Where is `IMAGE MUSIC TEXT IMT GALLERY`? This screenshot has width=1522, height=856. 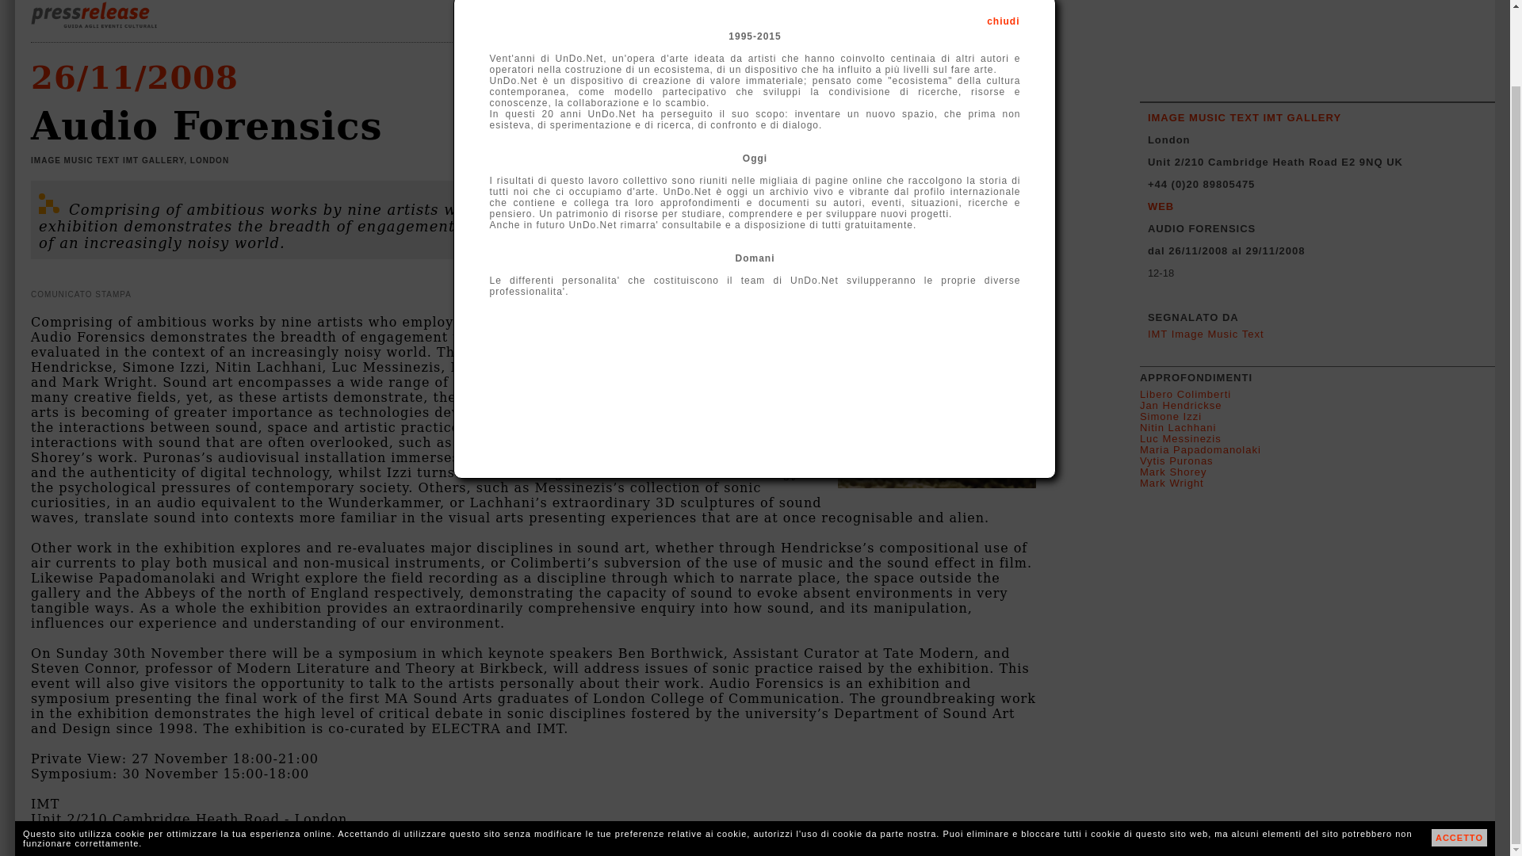 IMAGE MUSIC TEXT IMT GALLERY is located at coordinates (1244, 117).